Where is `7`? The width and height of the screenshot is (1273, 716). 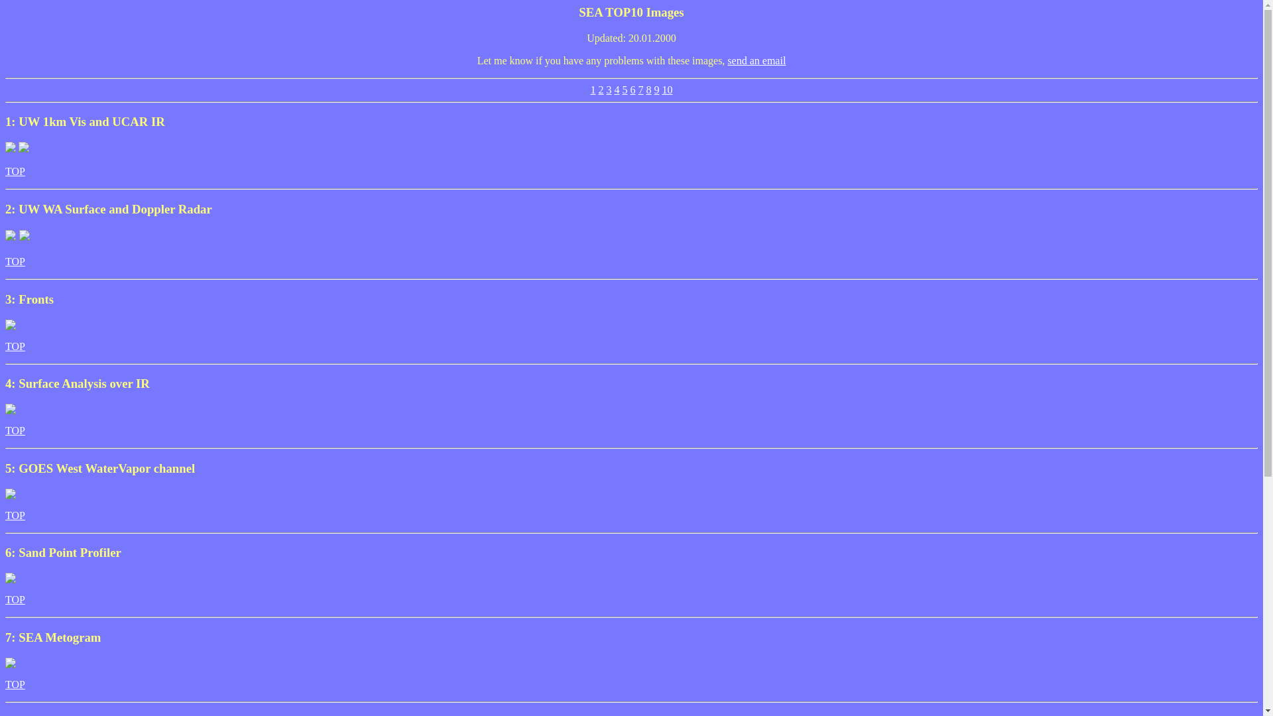
7 is located at coordinates (640, 90).